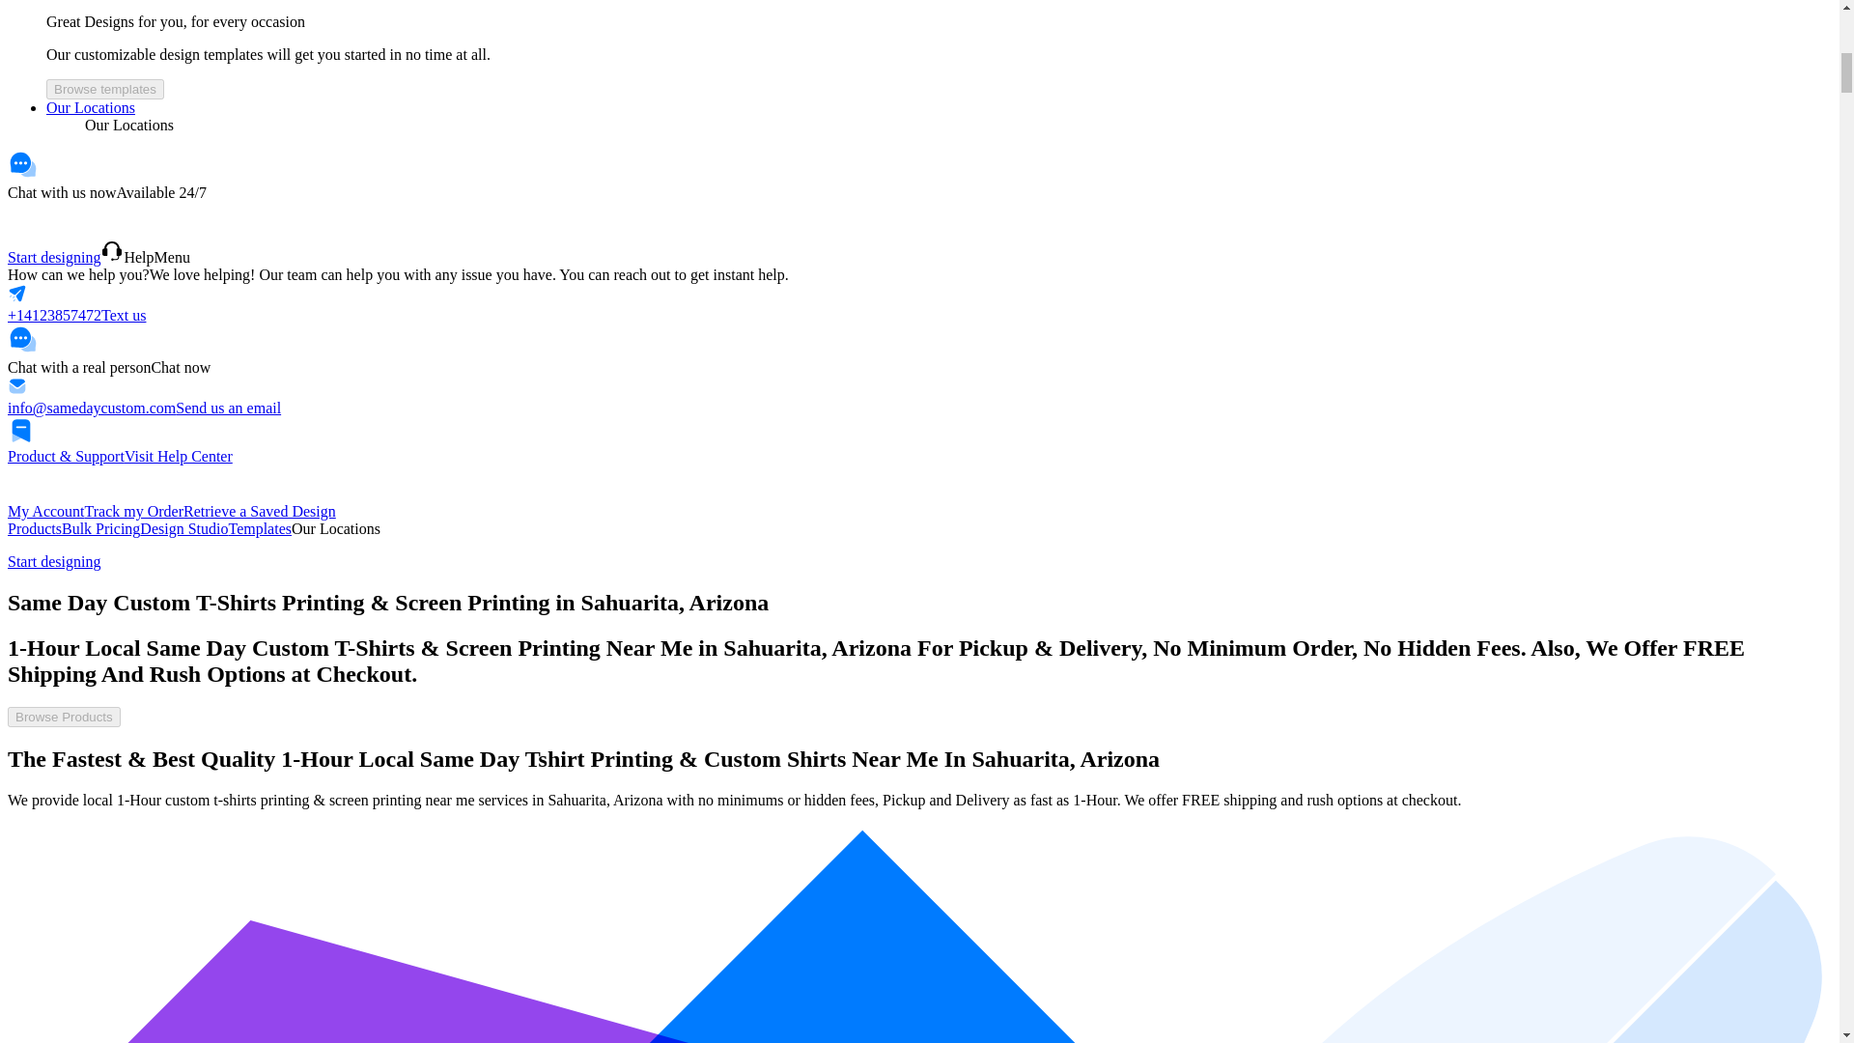 The width and height of the screenshot is (1854, 1043). What do you see at coordinates (183, 528) in the screenshot?
I see `Design Studio` at bounding box center [183, 528].